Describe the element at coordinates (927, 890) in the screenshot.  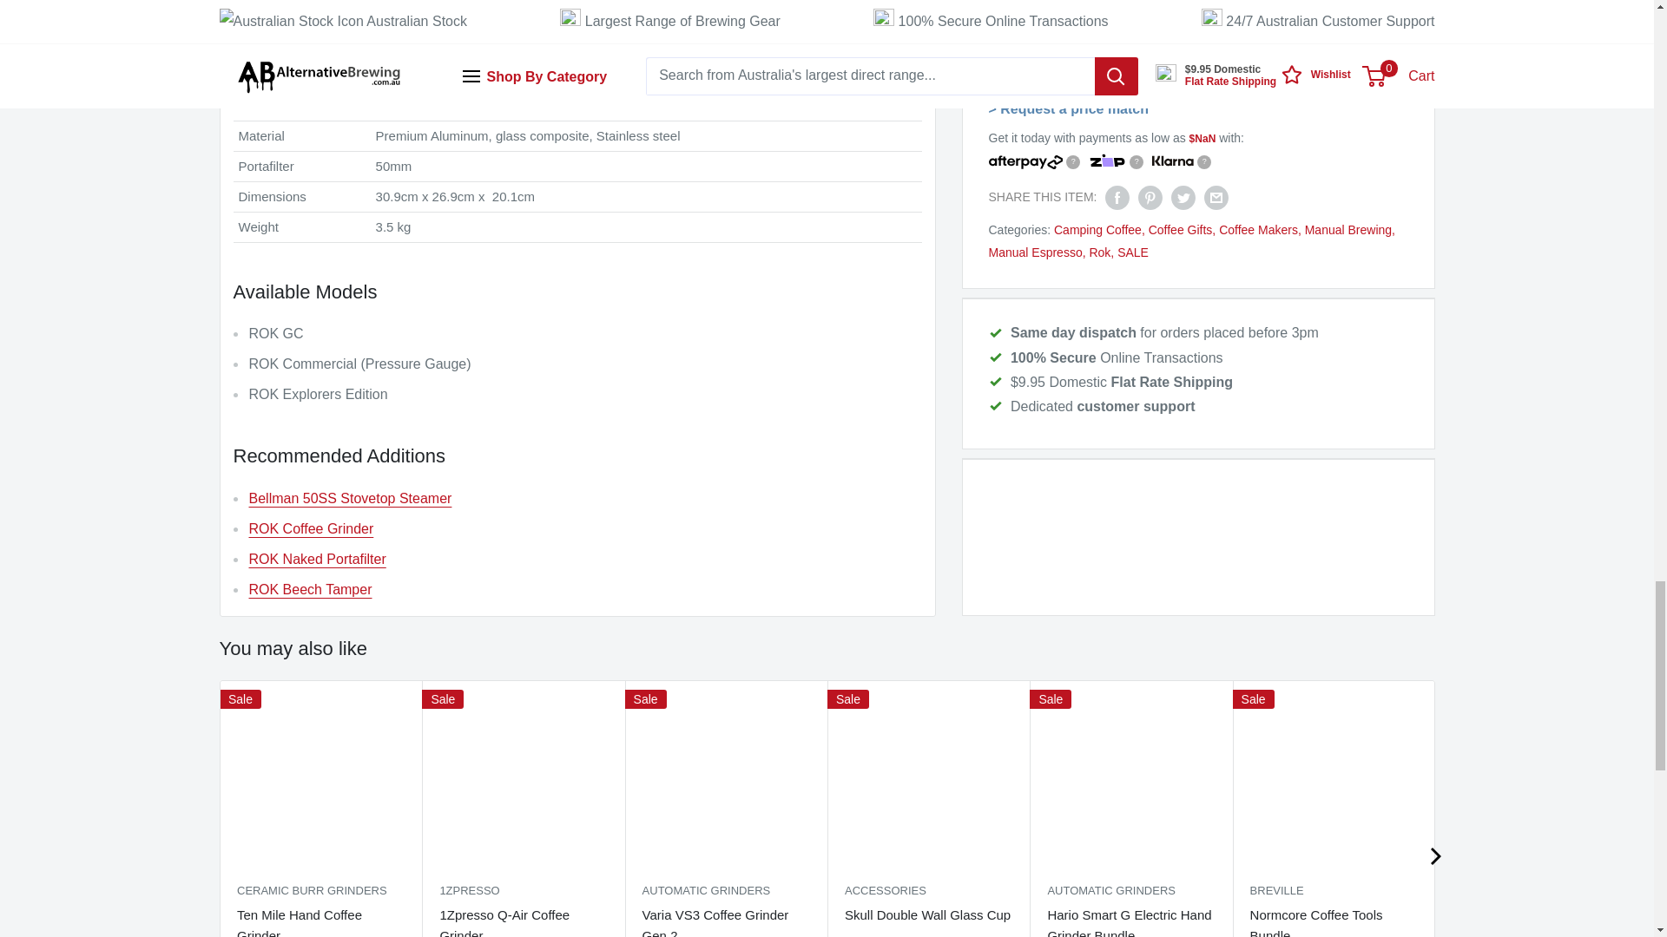
I see `Accessories` at that location.